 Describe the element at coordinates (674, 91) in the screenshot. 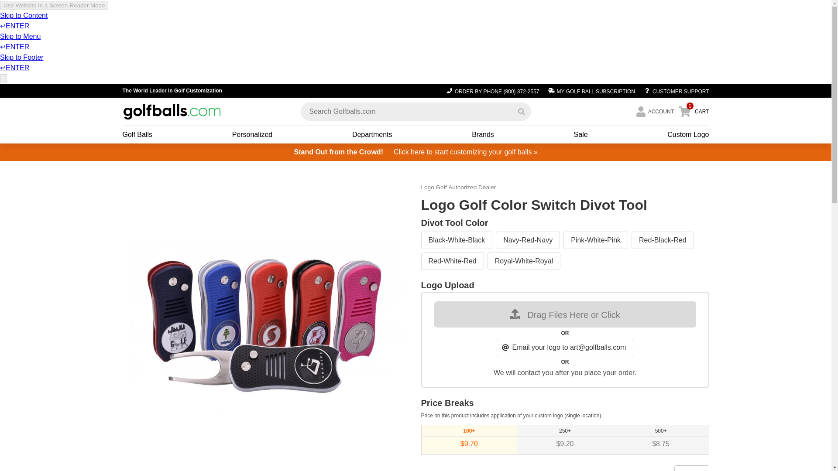

I see `CUSTOMER SUPPORT` at that location.